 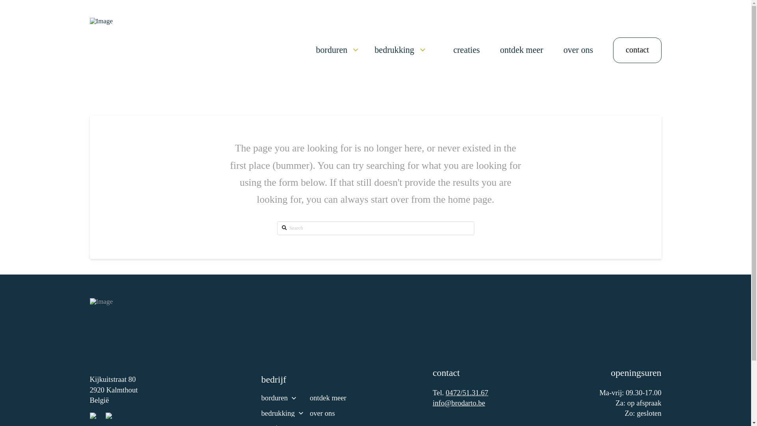 What do you see at coordinates (331, 398) in the screenshot?
I see `ontdek meer` at bounding box center [331, 398].